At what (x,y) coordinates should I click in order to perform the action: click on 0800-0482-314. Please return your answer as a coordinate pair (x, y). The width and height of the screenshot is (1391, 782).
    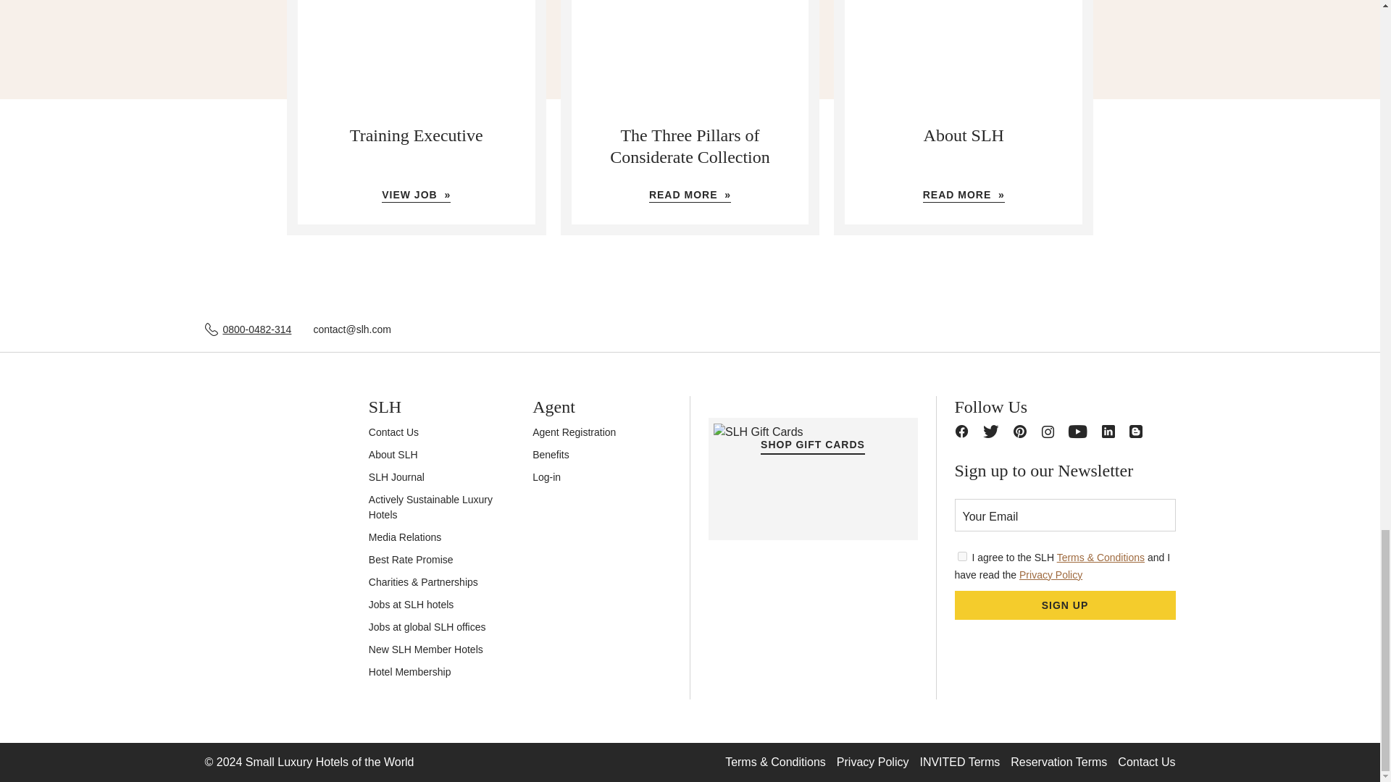
    Looking at the image, I should click on (256, 329).